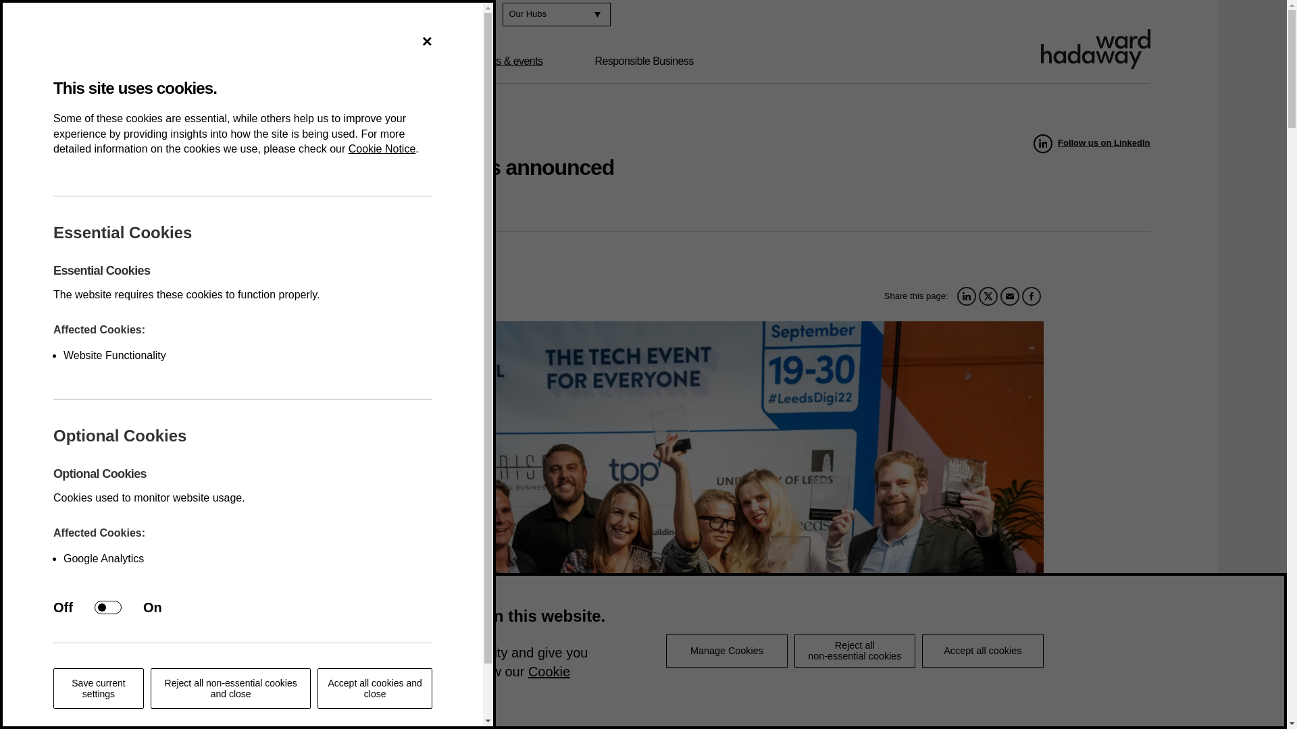  I want to click on Share this article on LinkedIn, so click(966, 296).